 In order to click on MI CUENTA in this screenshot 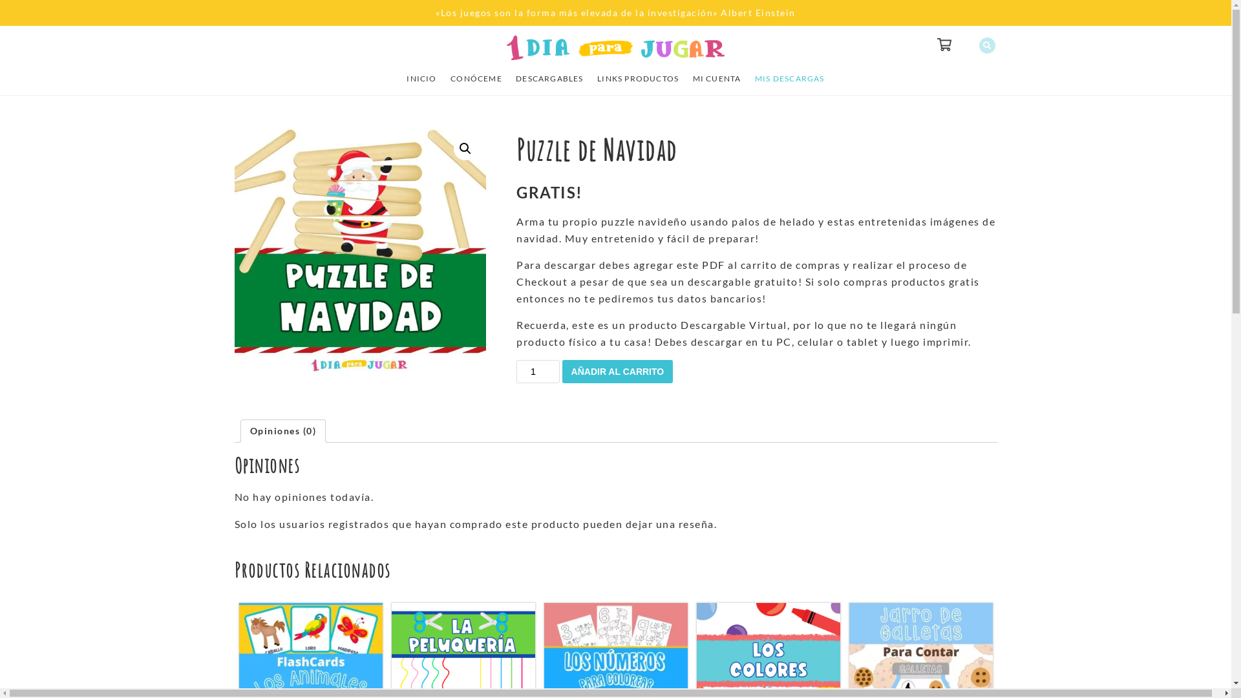, I will do `click(717, 79)`.